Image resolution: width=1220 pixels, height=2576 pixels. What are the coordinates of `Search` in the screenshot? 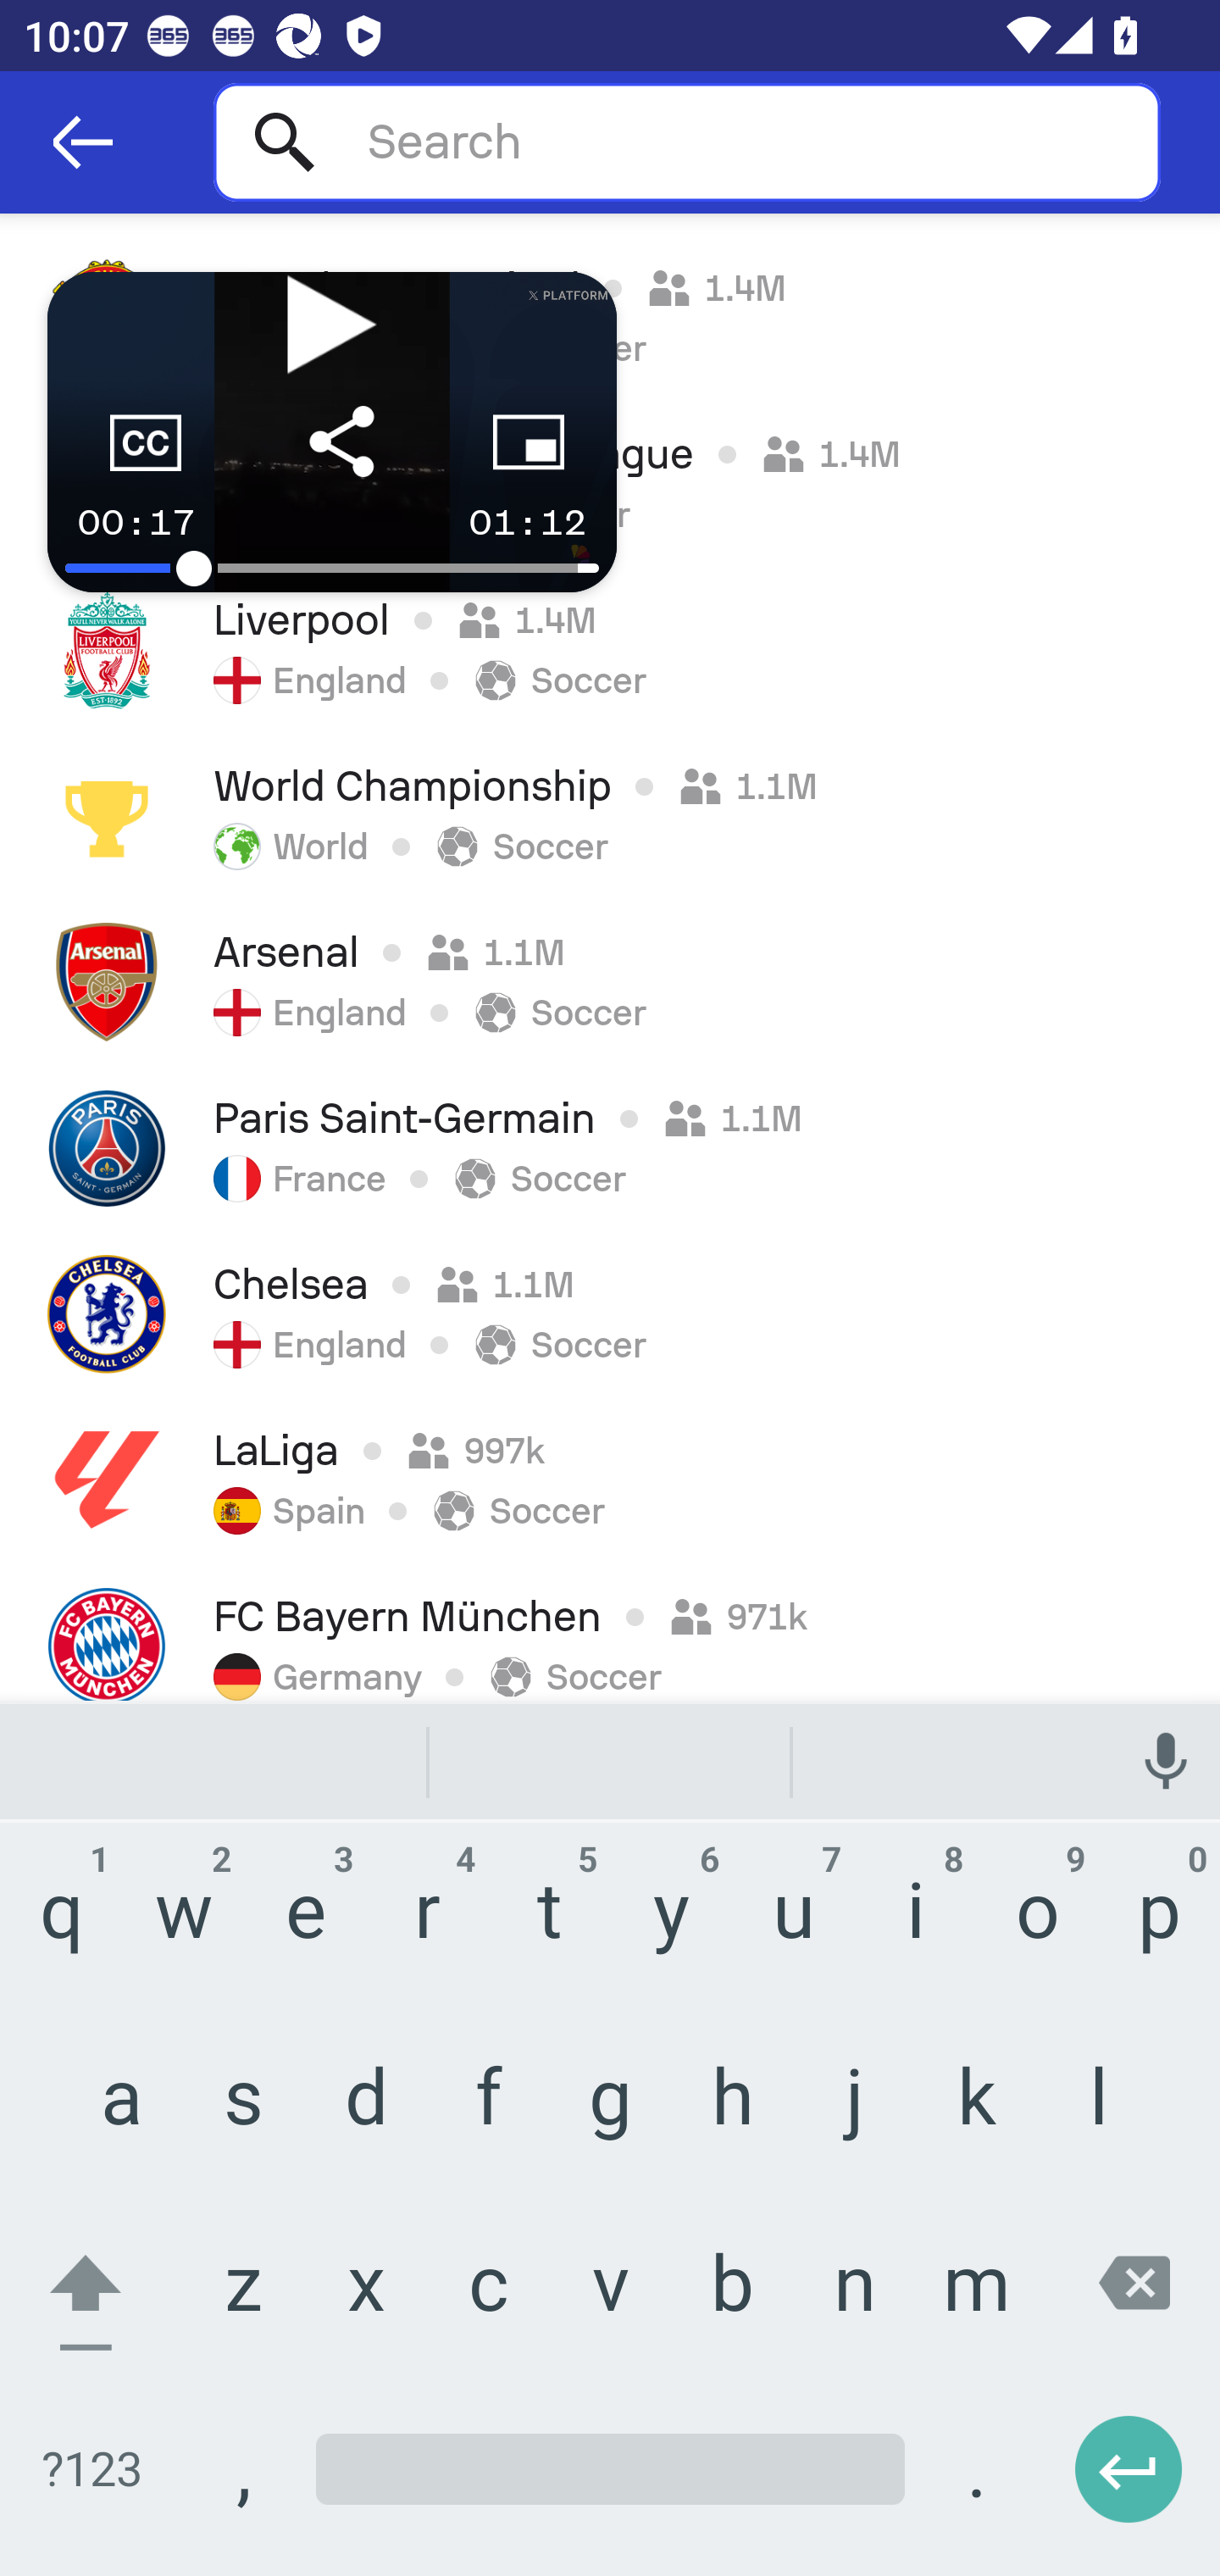 It's located at (686, 142).